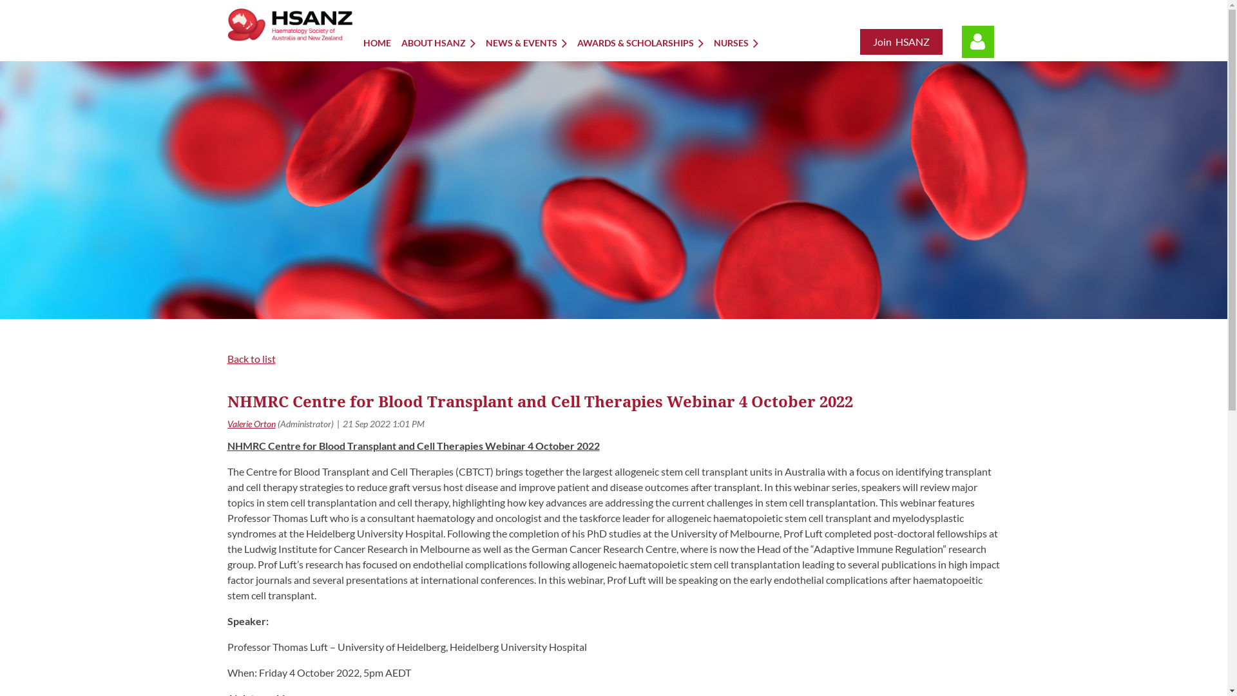  What do you see at coordinates (383, 43) in the screenshot?
I see `HOME` at bounding box center [383, 43].